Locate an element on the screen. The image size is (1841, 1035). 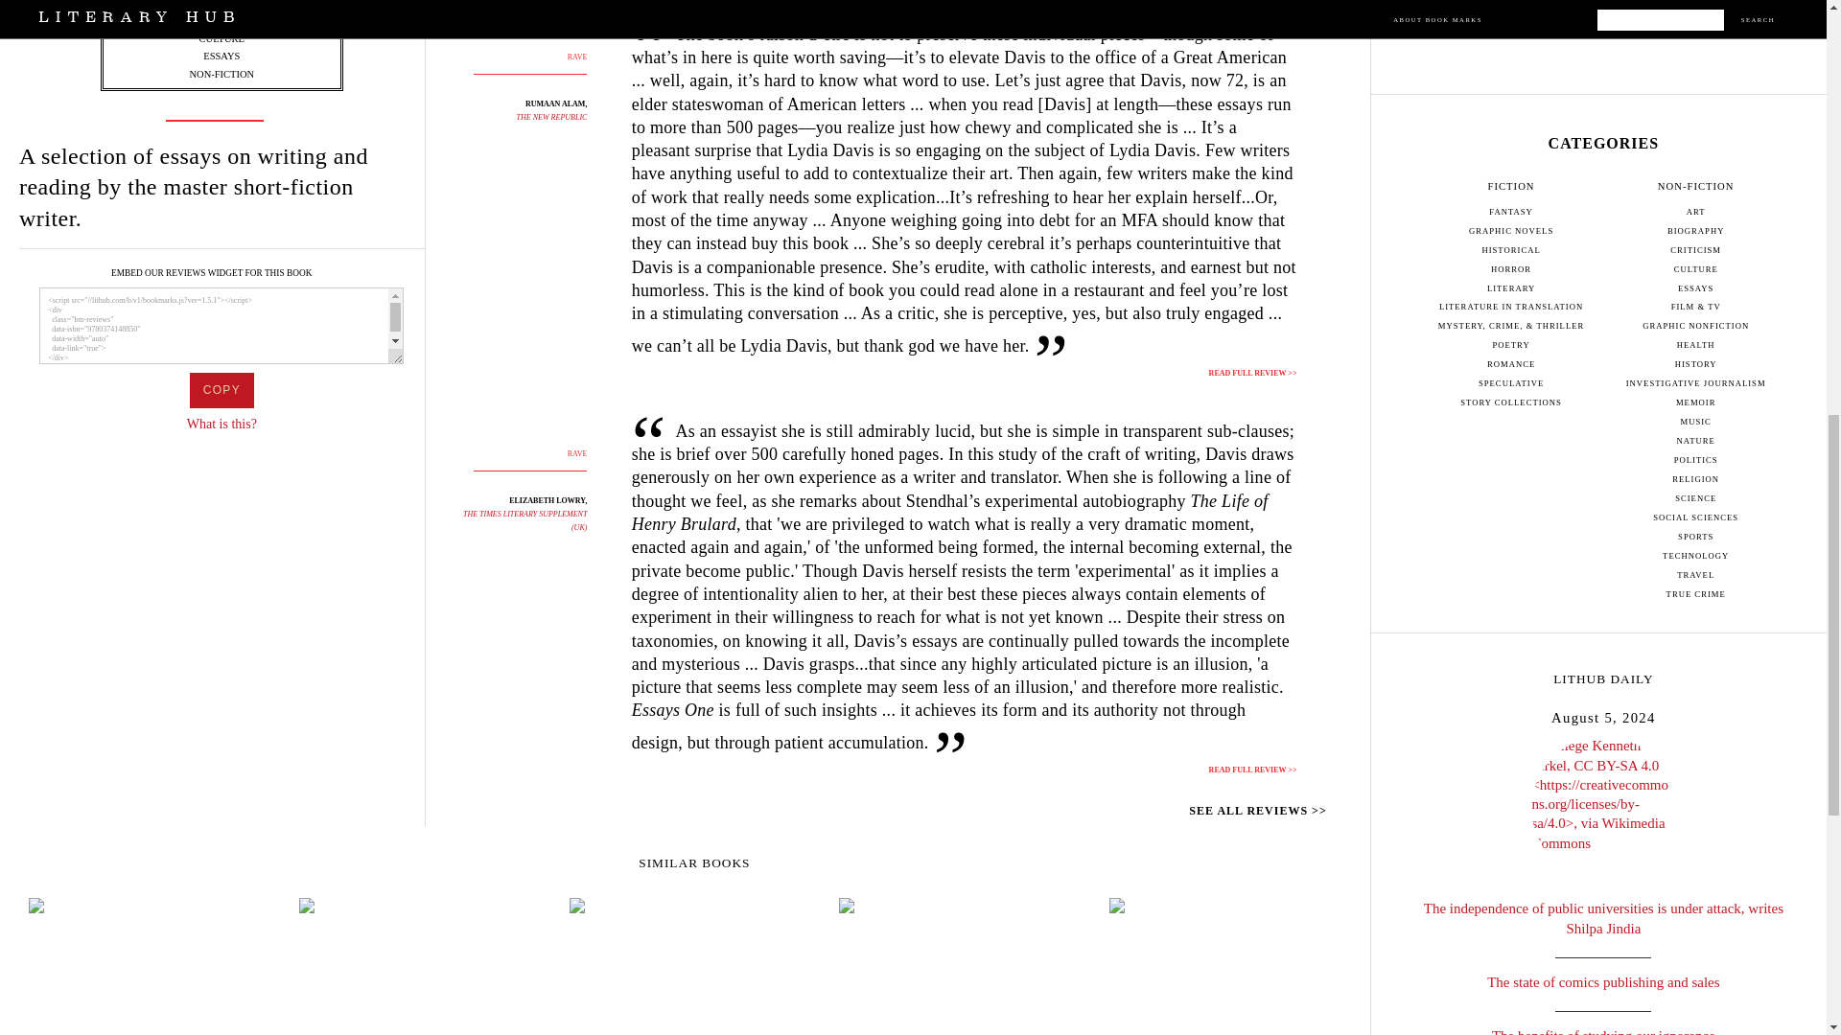
CRITICISM is located at coordinates (221, 21).